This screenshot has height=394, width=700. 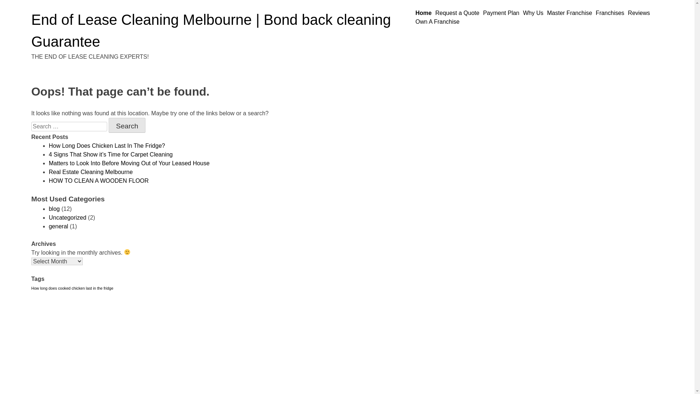 I want to click on Real Estate Cleaning Melbourne, so click(x=91, y=172).